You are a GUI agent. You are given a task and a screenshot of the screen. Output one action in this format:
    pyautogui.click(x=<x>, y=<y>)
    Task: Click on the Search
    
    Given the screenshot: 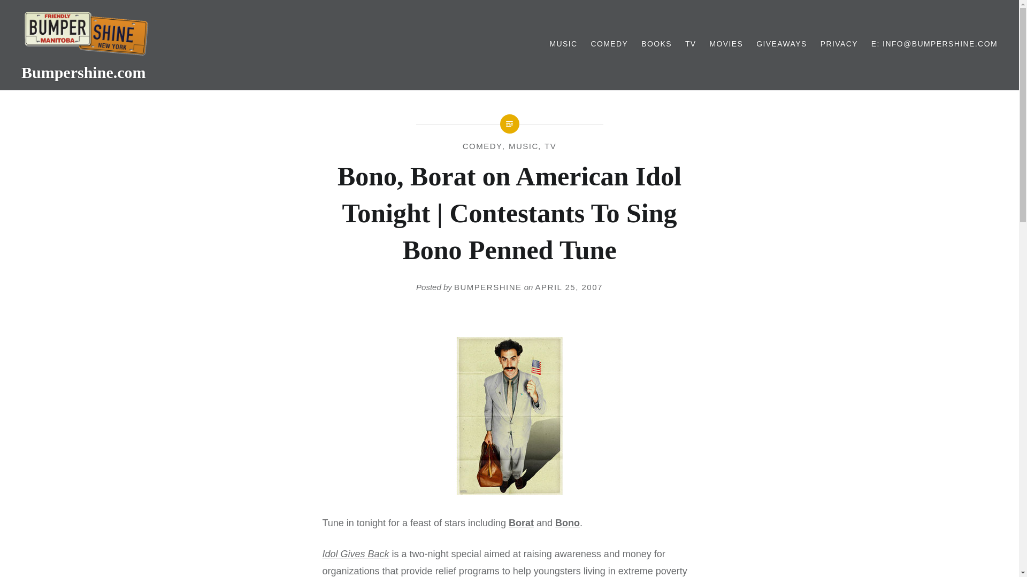 What is the action you would take?
    pyautogui.click(x=135, y=13)
    